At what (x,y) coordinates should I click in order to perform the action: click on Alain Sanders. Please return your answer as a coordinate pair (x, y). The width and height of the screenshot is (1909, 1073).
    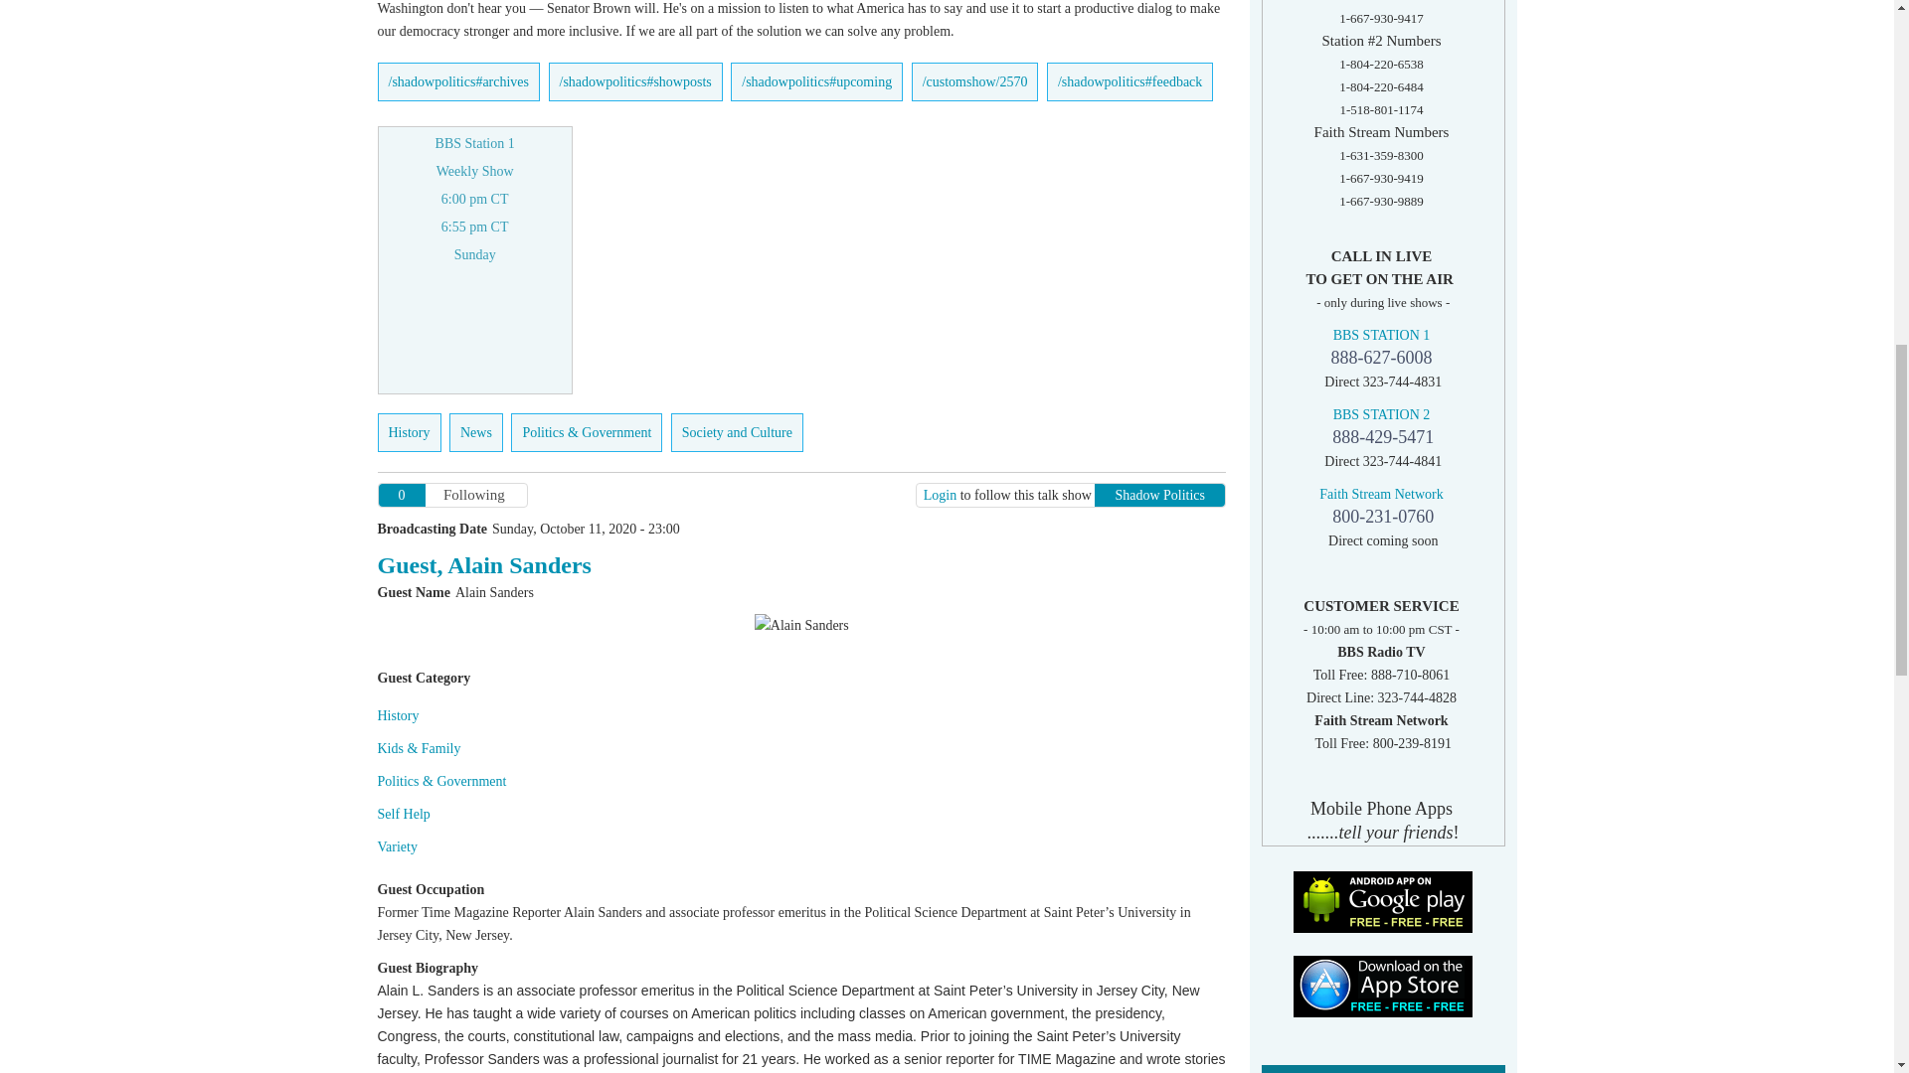
    Looking at the image, I should click on (801, 625).